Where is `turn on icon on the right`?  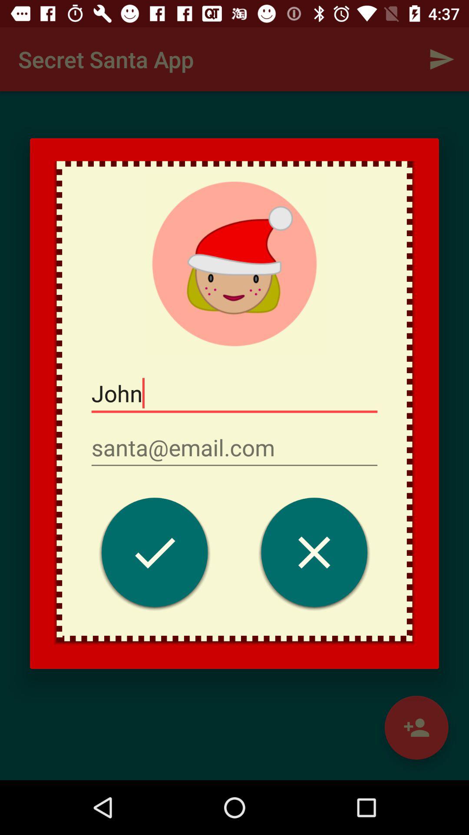
turn on icon on the right is located at coordinates (314, 555).